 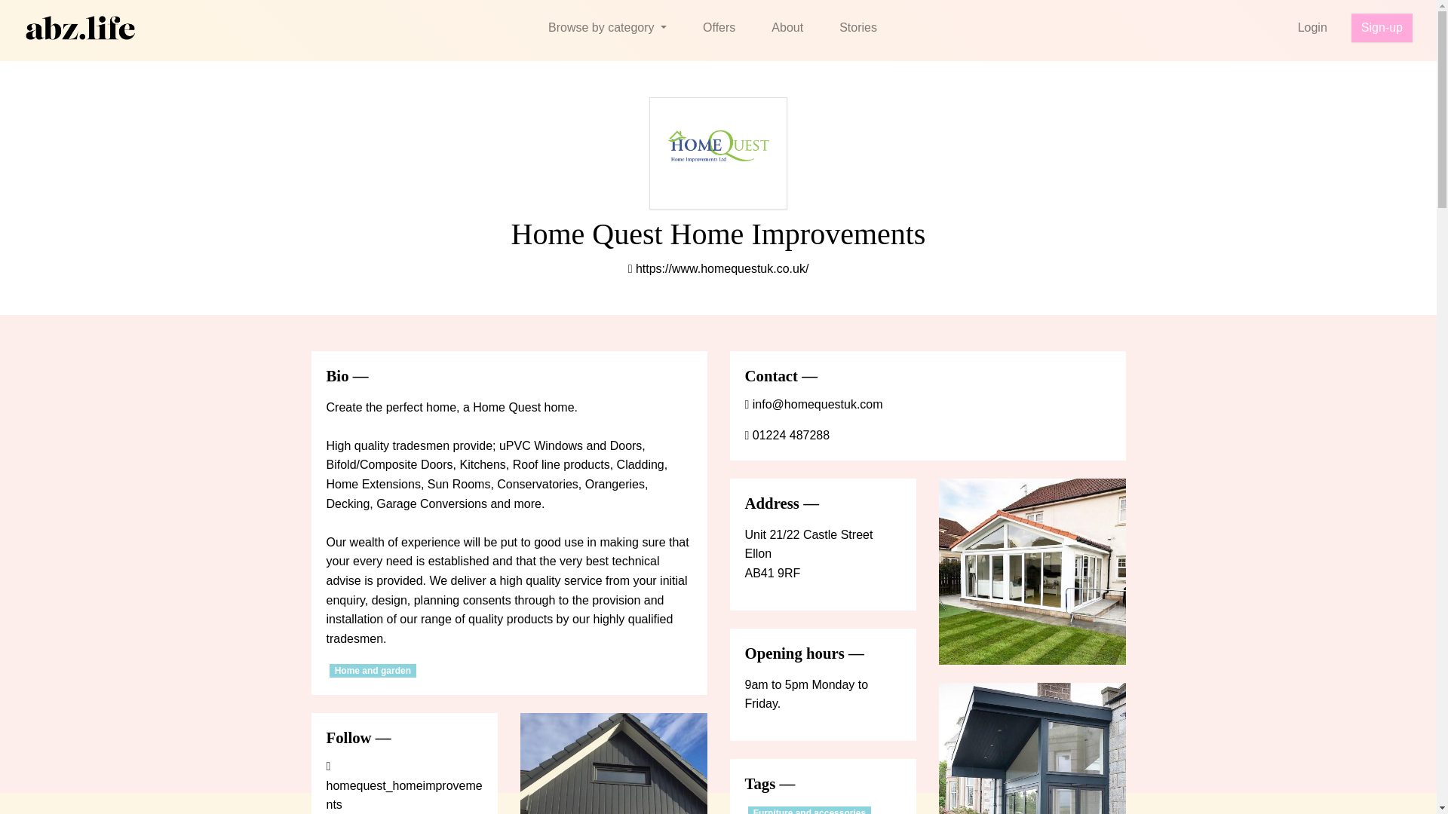 What do you see at coordinates (857, 28) in the screenshot?
I see `Stories` at bounding box center [857, 28].